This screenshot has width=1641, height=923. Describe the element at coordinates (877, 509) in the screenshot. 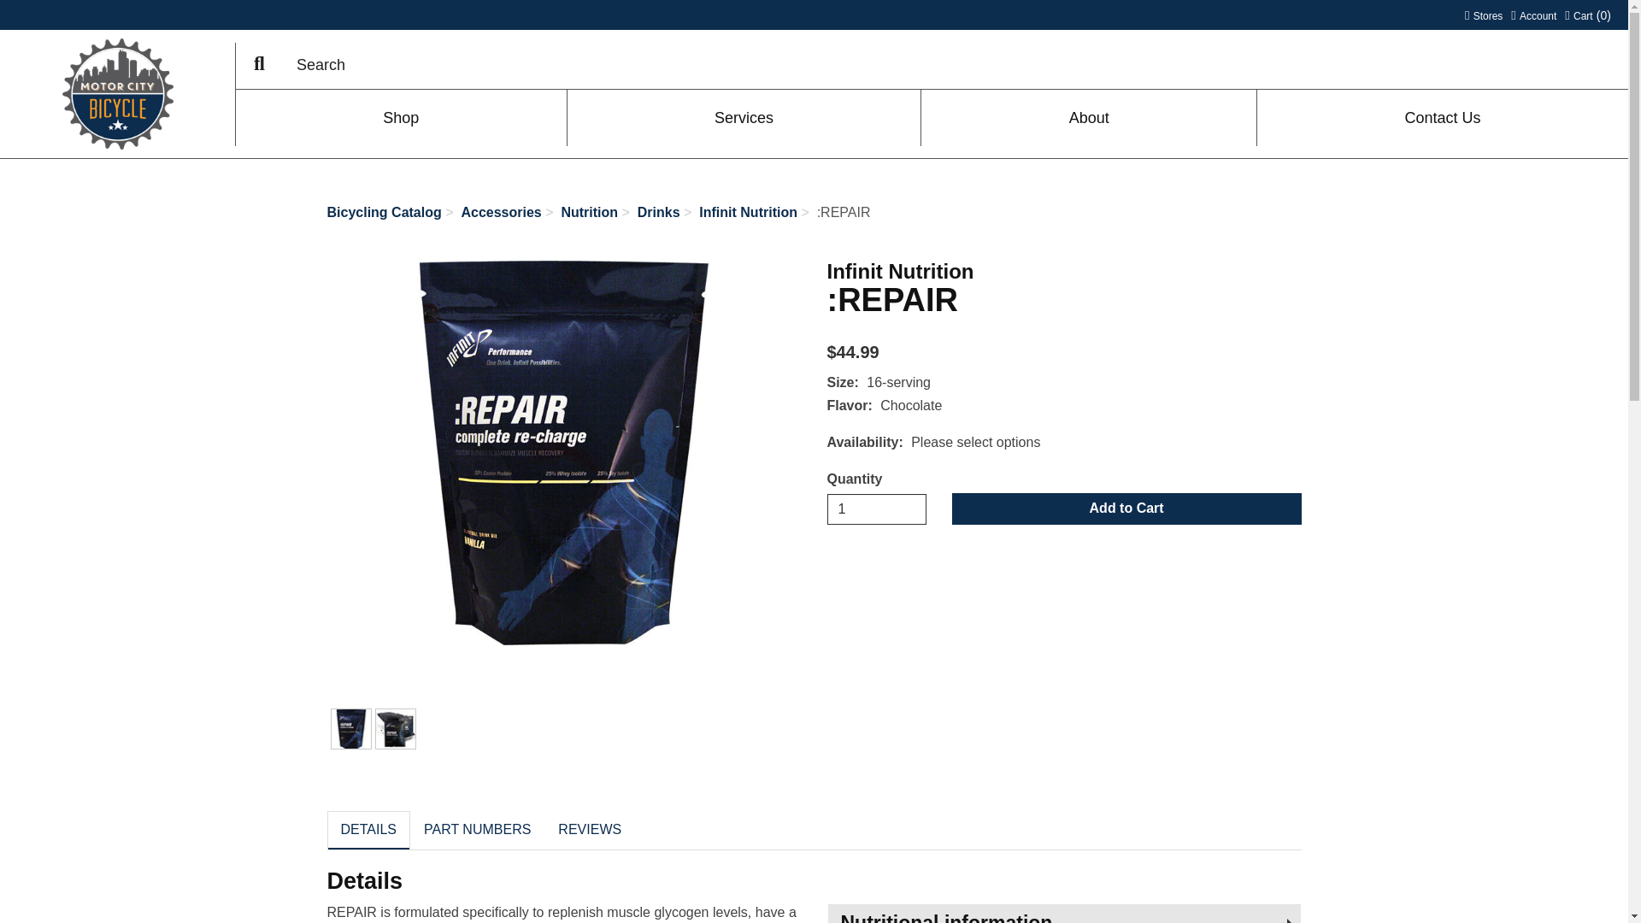

I see `Account` at that location.